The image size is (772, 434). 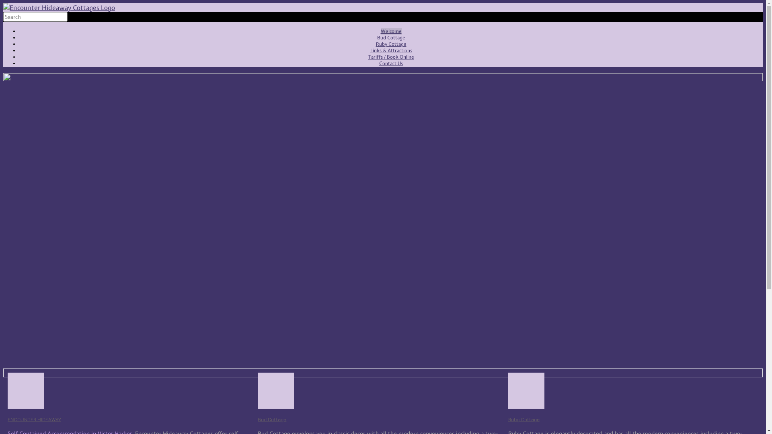 I want to click on Links & Attractions, so click(x=391, y=51).